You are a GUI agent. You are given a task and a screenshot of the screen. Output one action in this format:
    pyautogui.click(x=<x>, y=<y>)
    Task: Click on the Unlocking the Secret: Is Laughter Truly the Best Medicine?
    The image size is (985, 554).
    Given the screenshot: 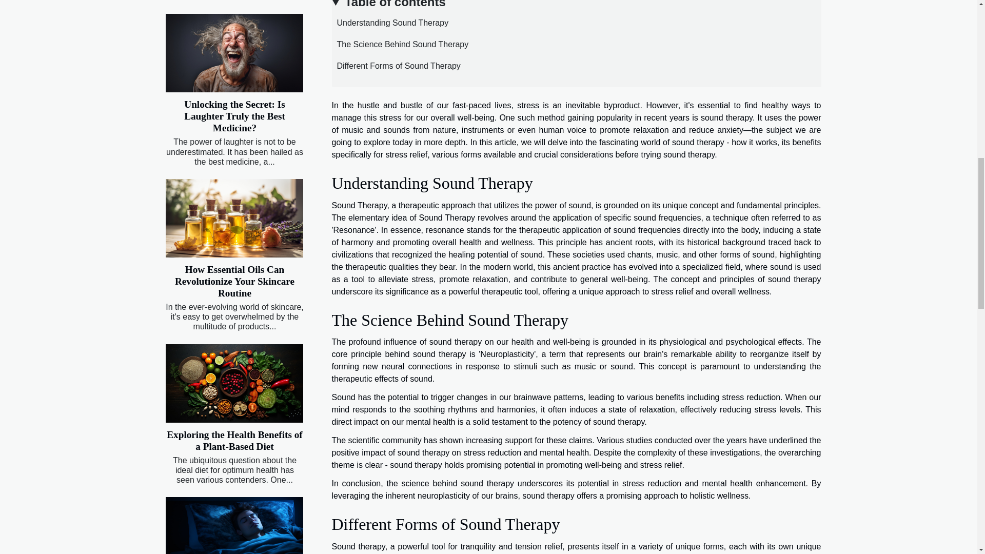 What is the action you would take?
    pyautogui.click(x=235, y=116)
    